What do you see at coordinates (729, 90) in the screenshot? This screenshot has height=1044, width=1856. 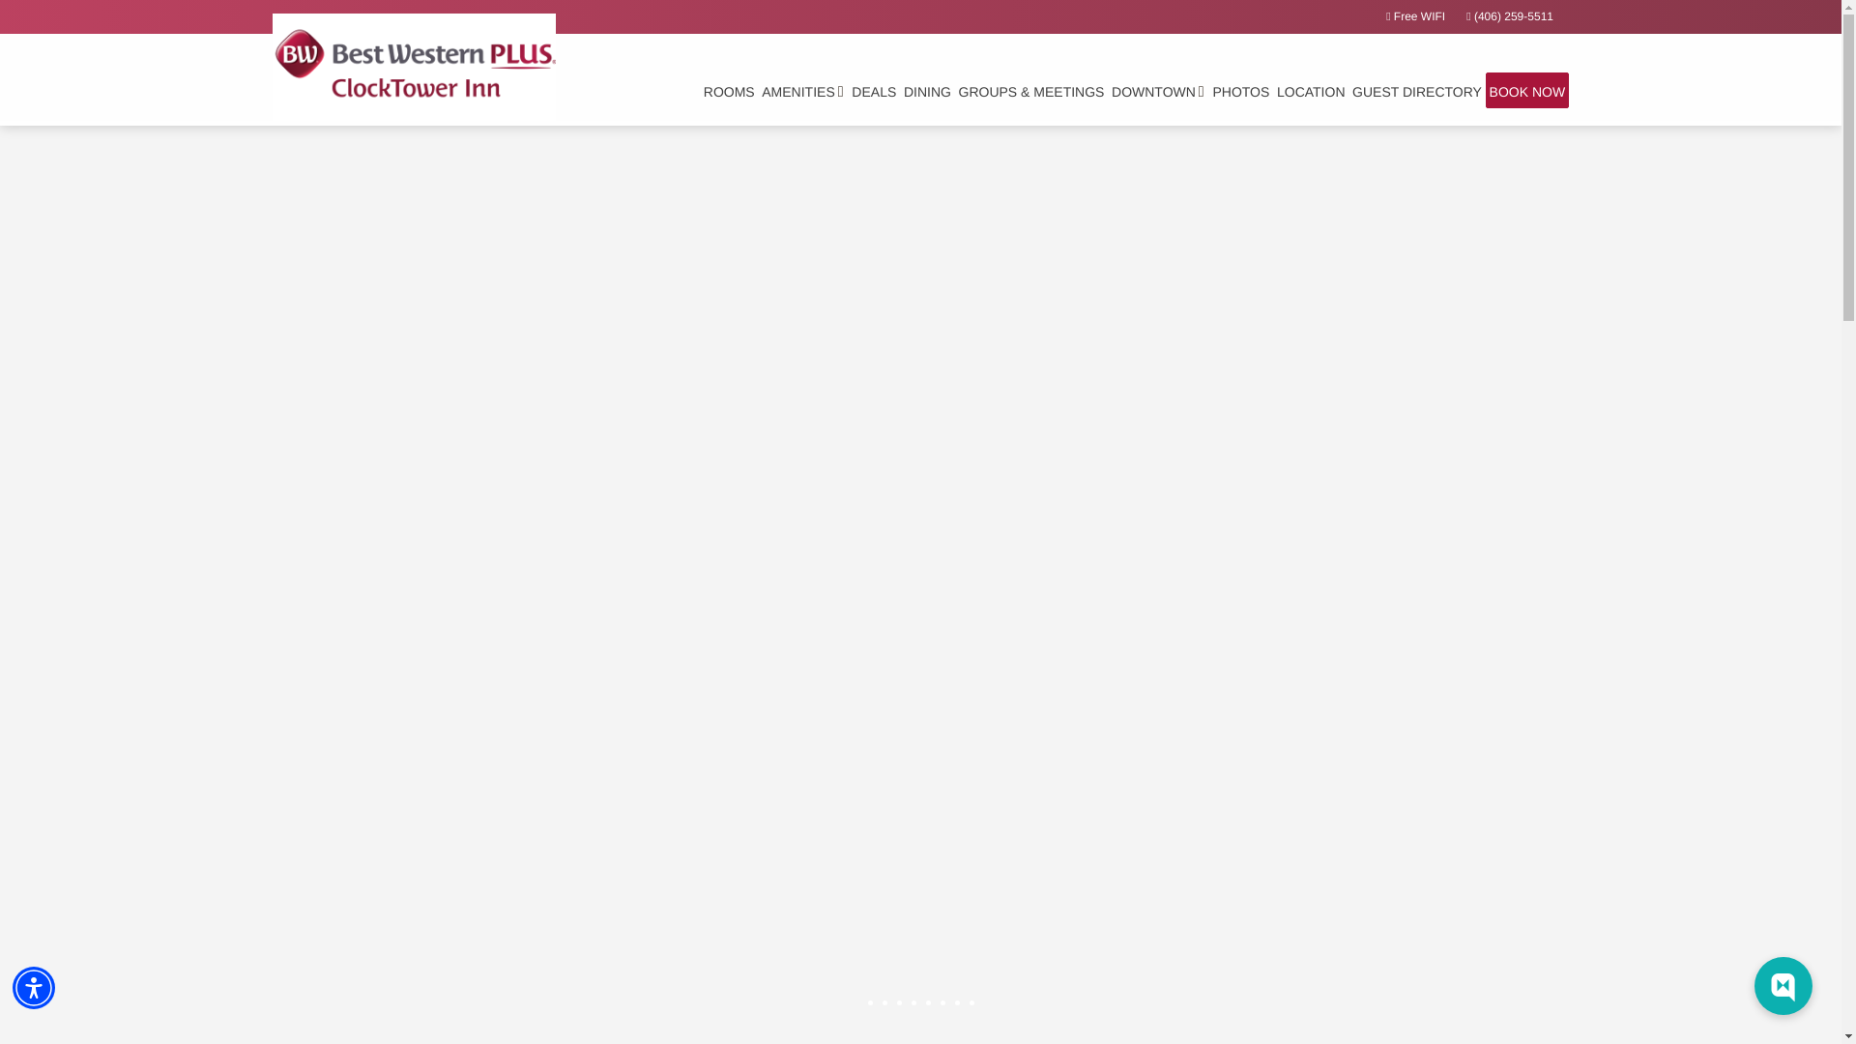 I see `Rooms` at bounding box center [729, 90].